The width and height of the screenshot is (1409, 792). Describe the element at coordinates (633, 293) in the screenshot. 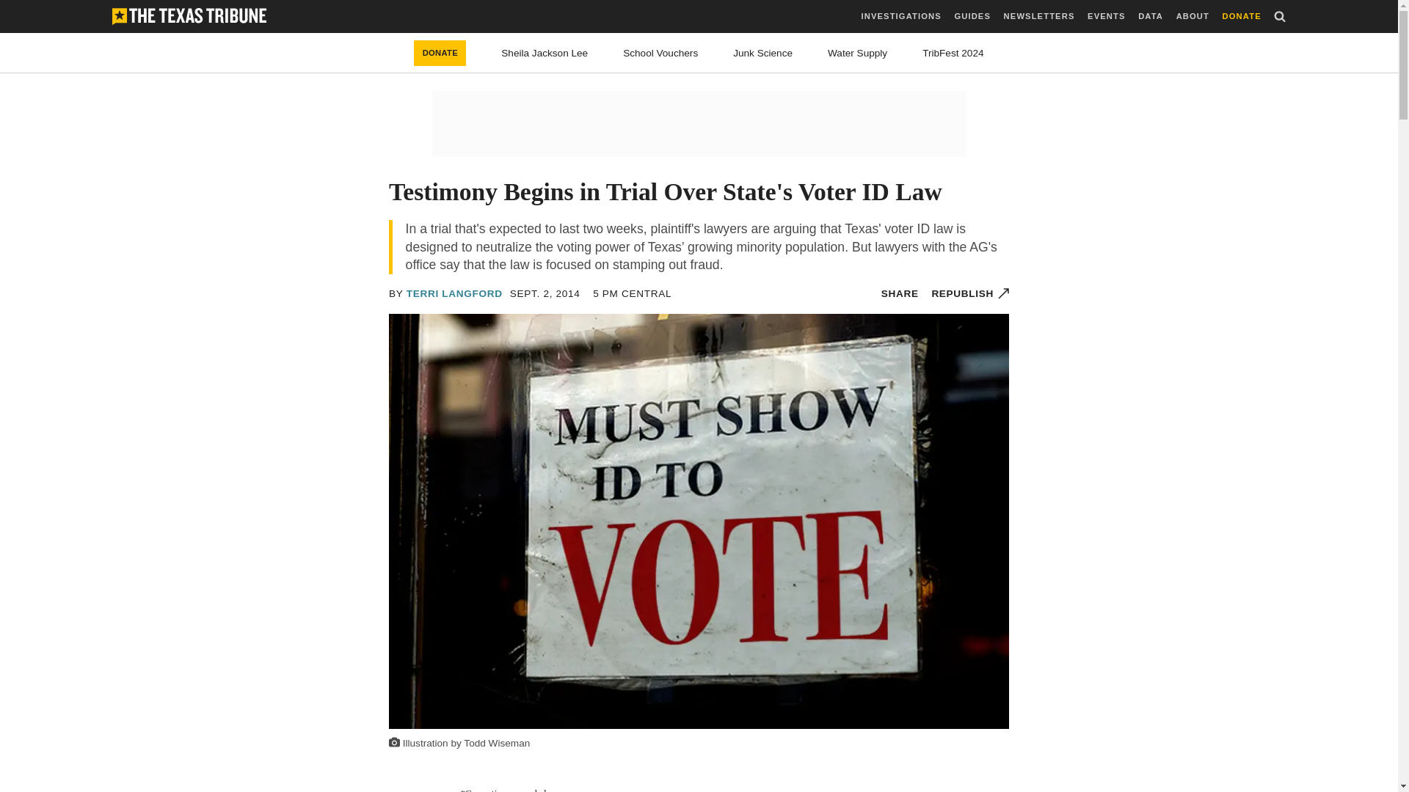

I see `2014-09-02 17:01 CDT` at that location.